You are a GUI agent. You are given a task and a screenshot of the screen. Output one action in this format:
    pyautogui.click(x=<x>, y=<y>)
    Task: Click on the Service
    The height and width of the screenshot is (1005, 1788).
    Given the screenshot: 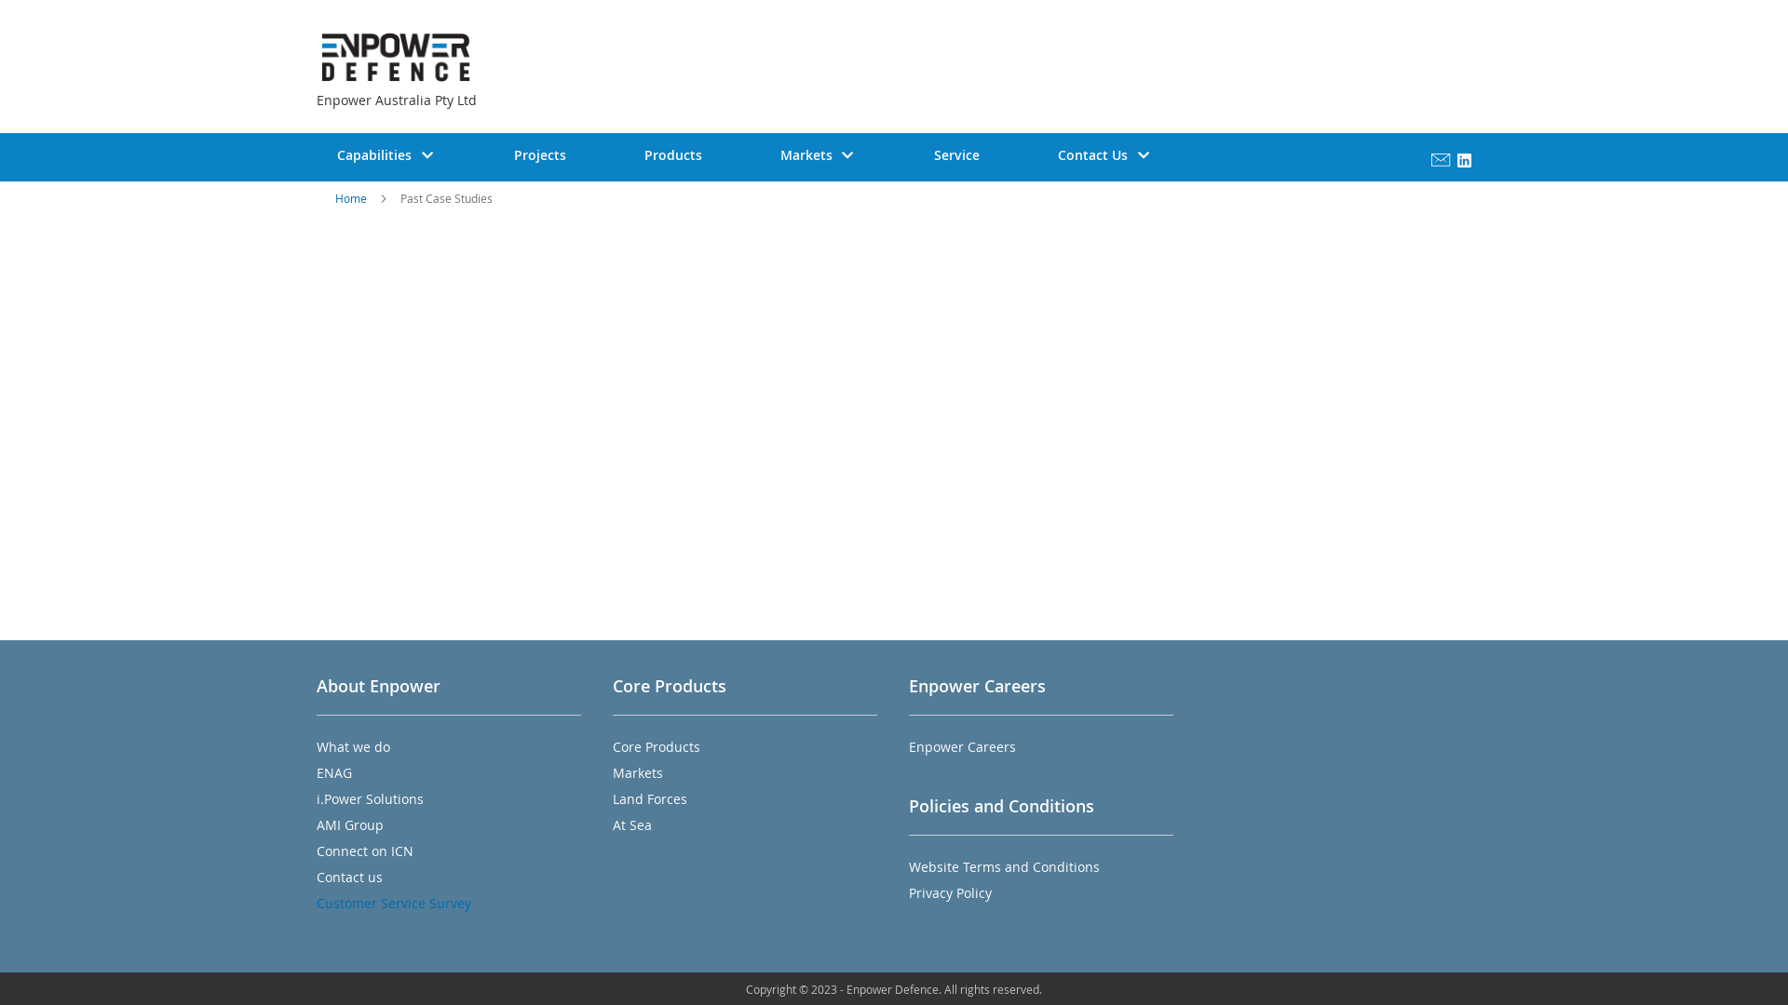 What is the action you would take?
    pyautogui.click(x=957, y=155)
    